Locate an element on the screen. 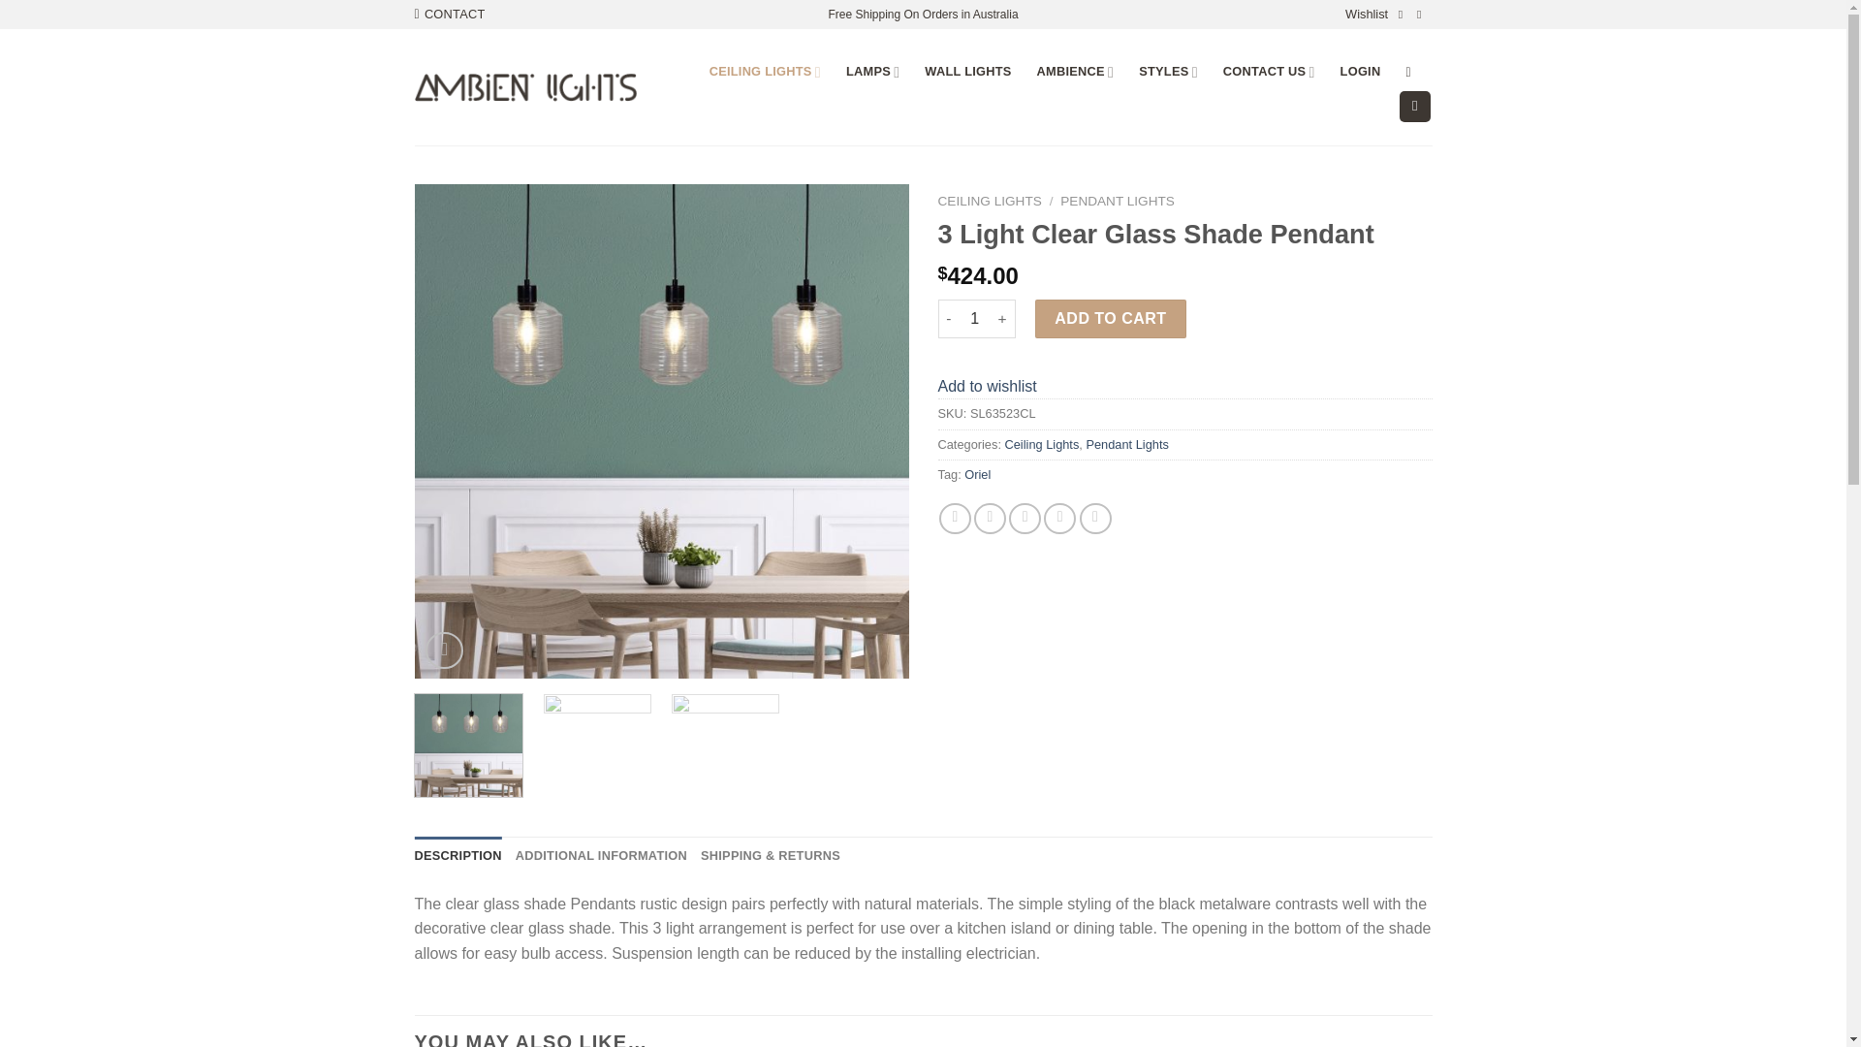 The width and height of the screenshot is (1861, 1047). STYLES is located at coordinates (1169, 72).